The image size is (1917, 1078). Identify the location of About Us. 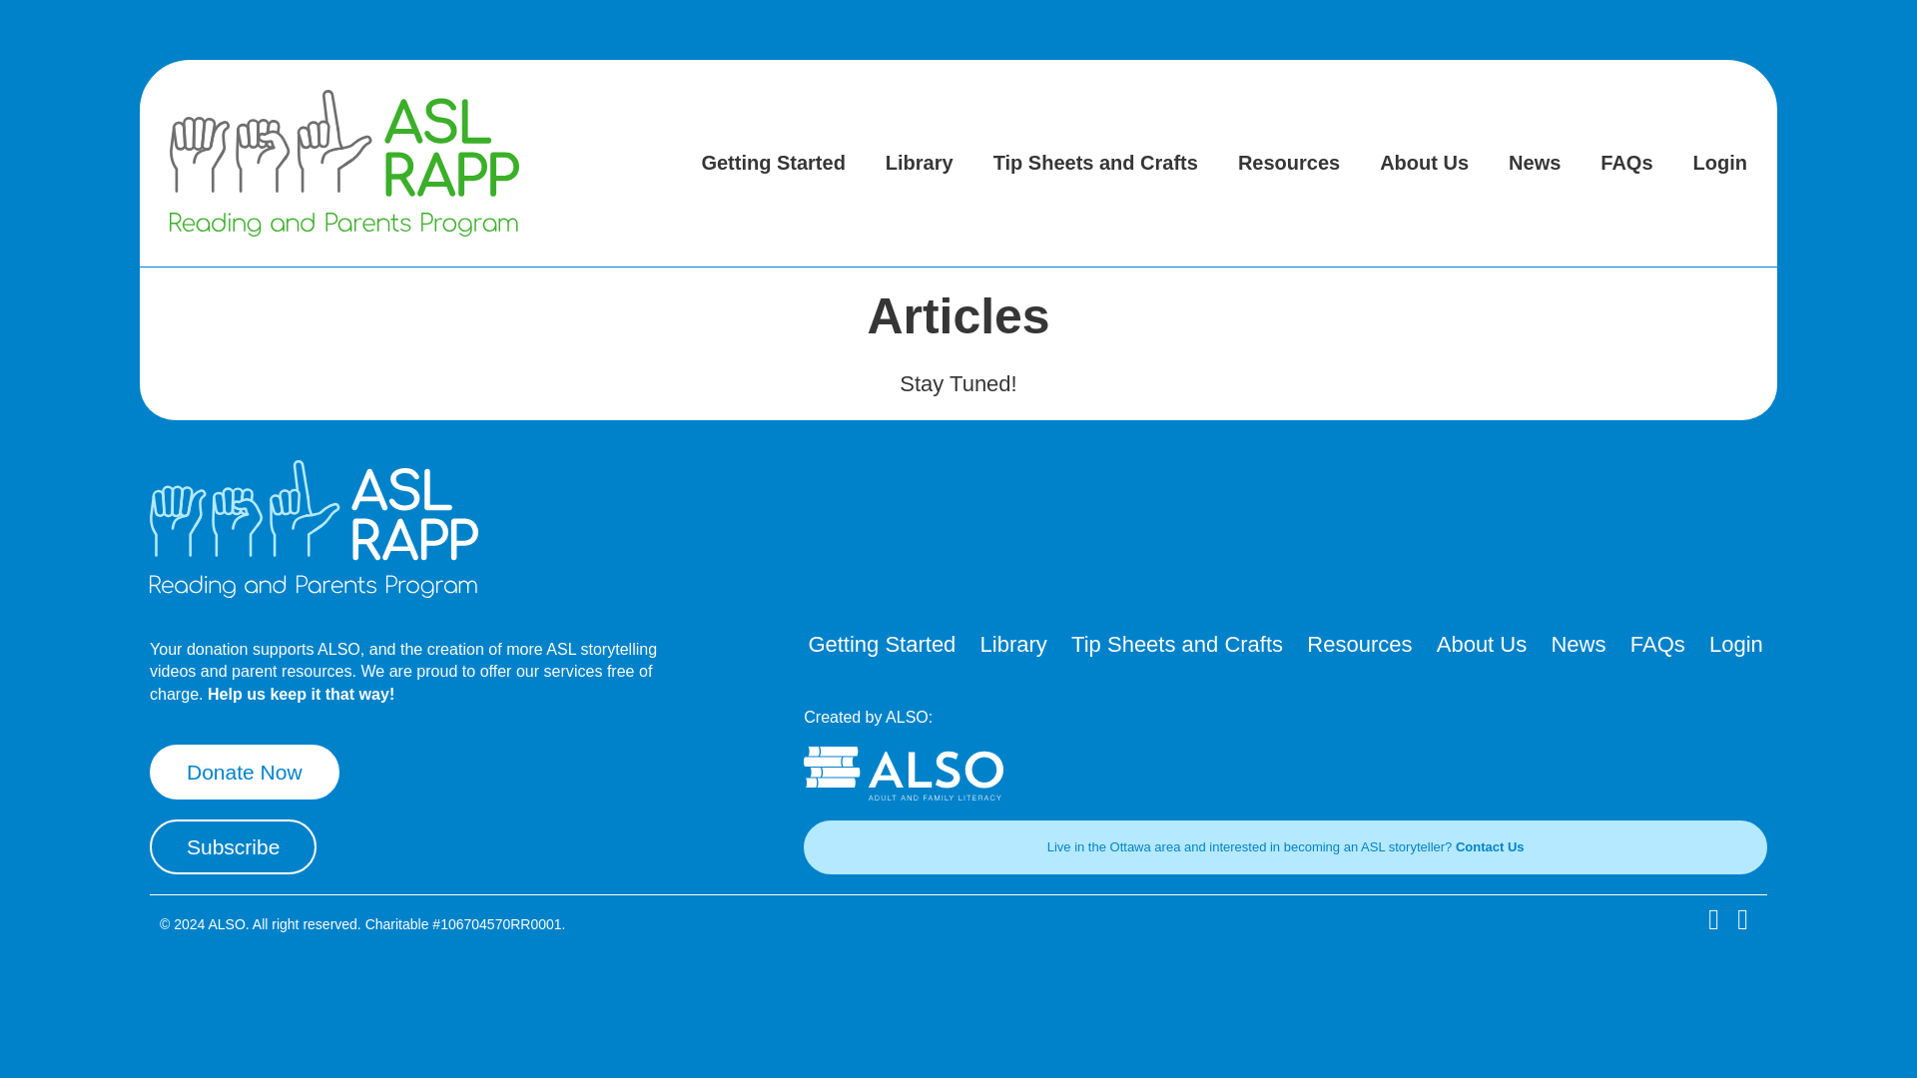
(1424, 162).